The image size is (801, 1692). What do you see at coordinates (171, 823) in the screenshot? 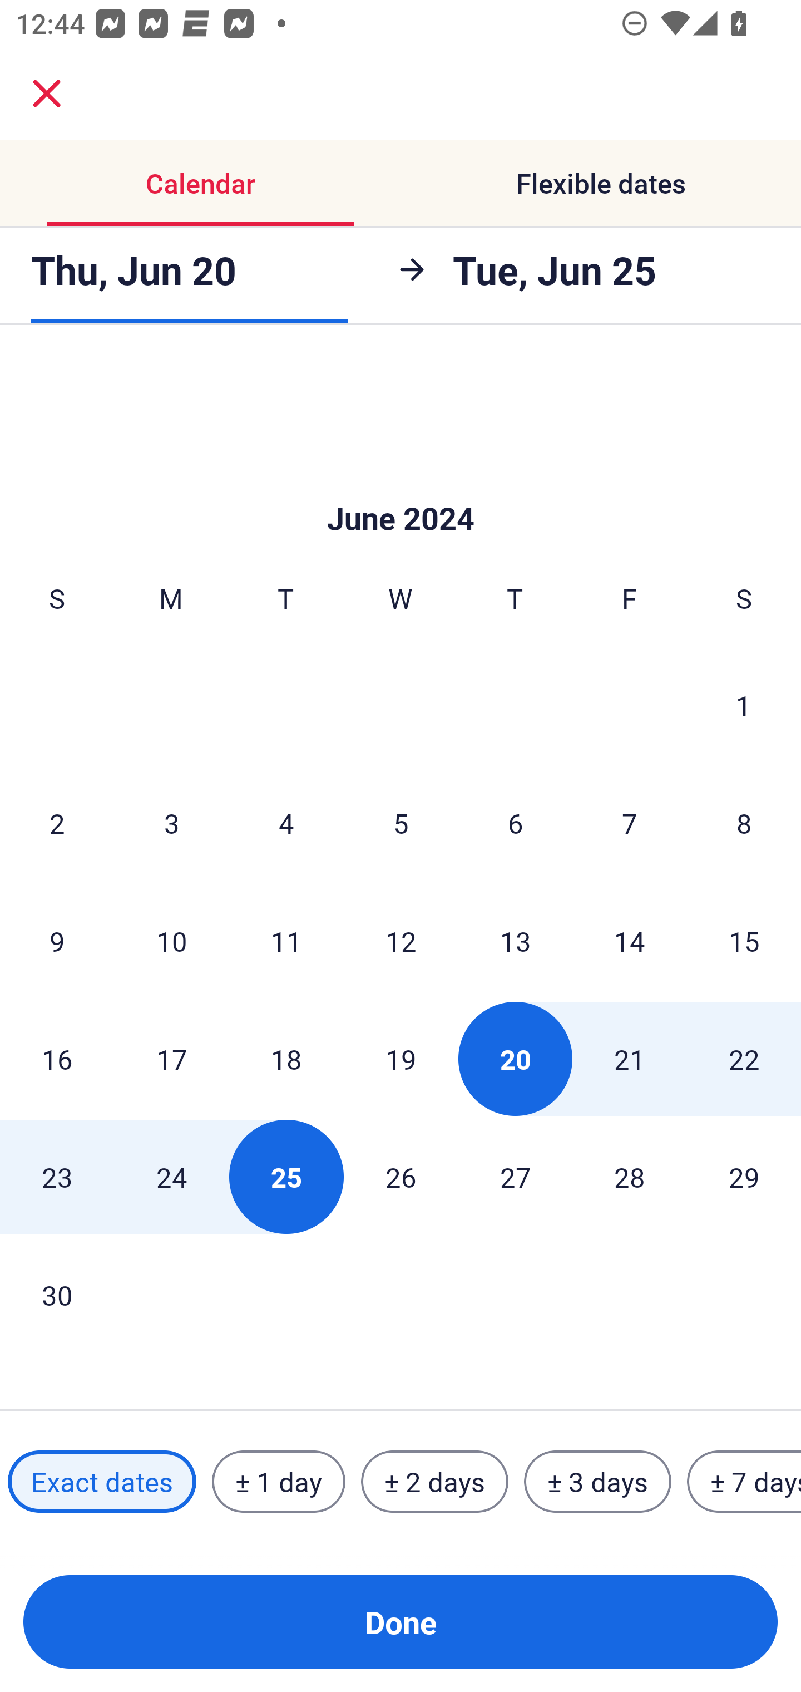
I see `3 Monday, June 3, 2024` at bounding box center [171, 823].